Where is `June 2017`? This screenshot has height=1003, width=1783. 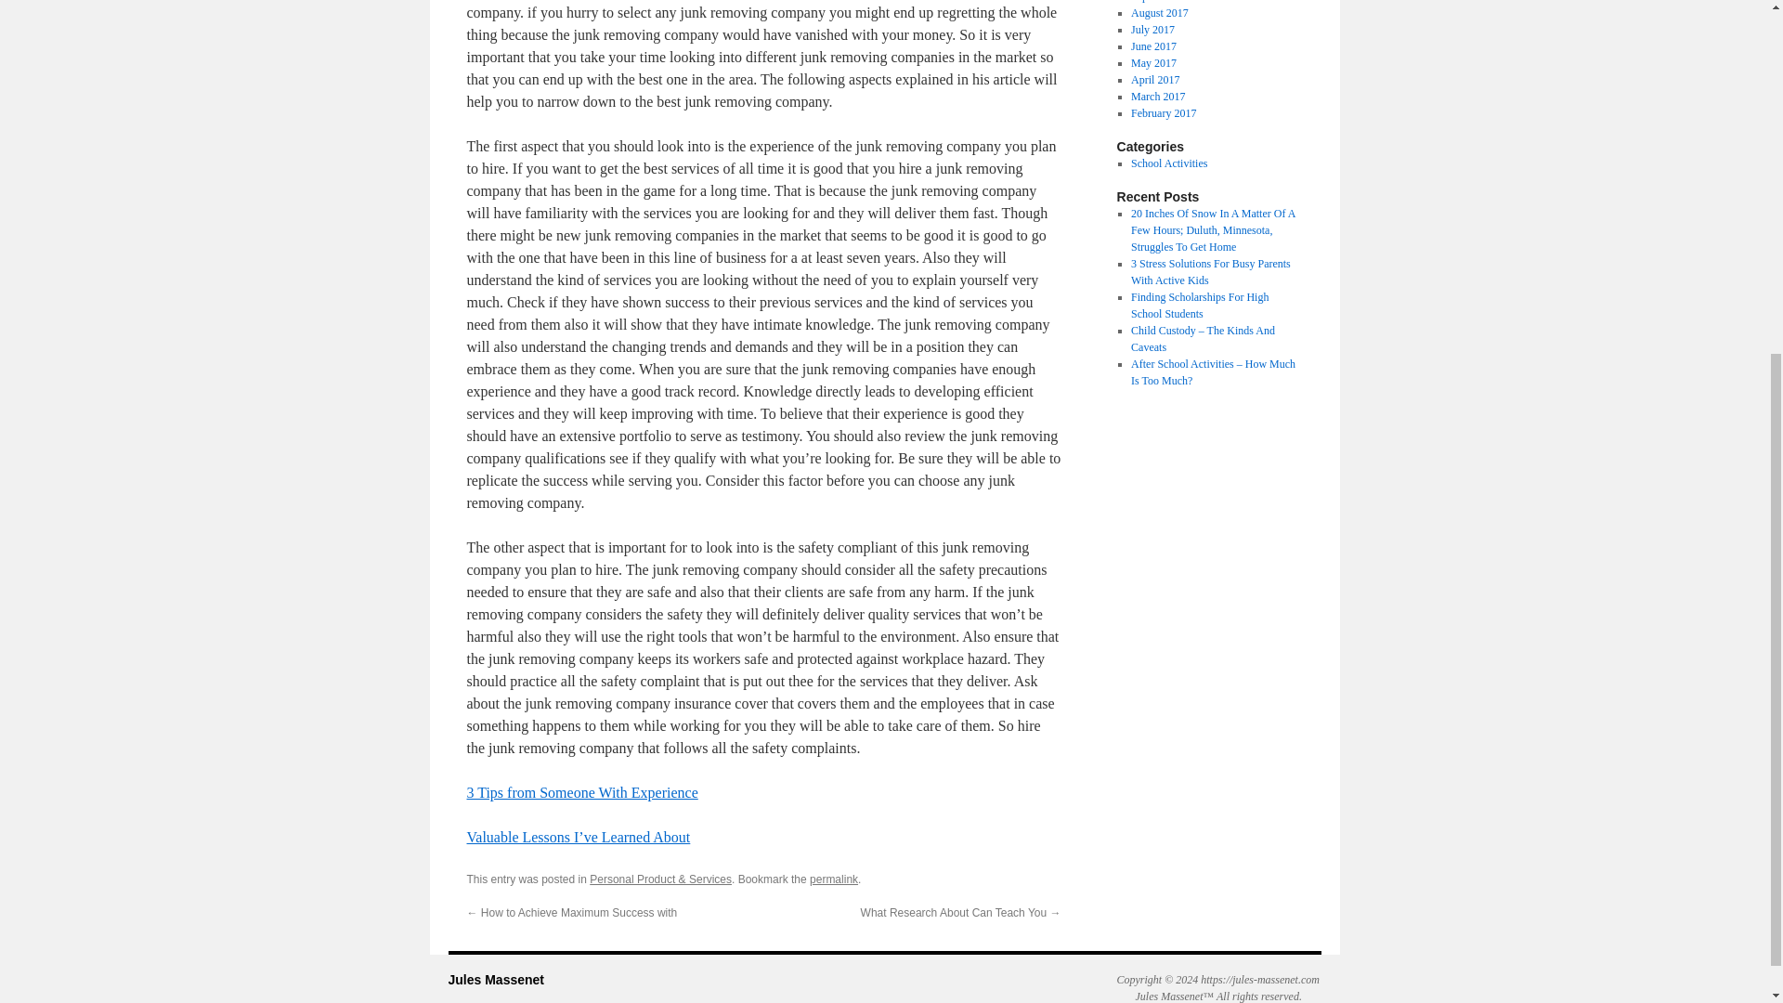
June 2017 is located at coordinates (1153, 46).